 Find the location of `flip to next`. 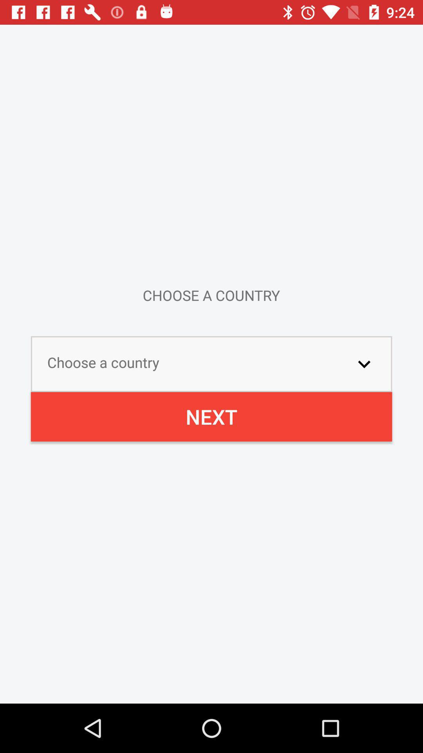

flip to next is located at coordinates (211, 417).